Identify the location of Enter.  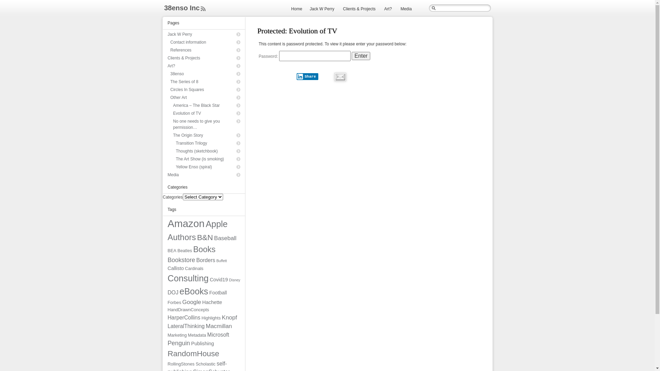
(361, 56).